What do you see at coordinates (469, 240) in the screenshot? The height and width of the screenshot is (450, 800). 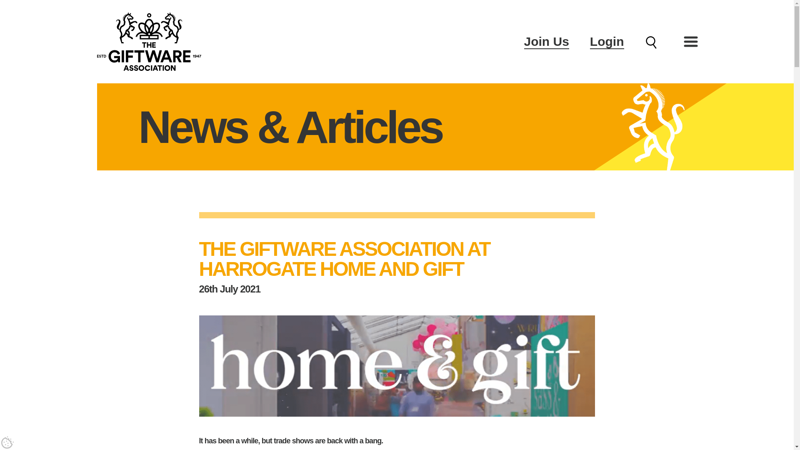 I see `login` at bounding box center [469, 240].